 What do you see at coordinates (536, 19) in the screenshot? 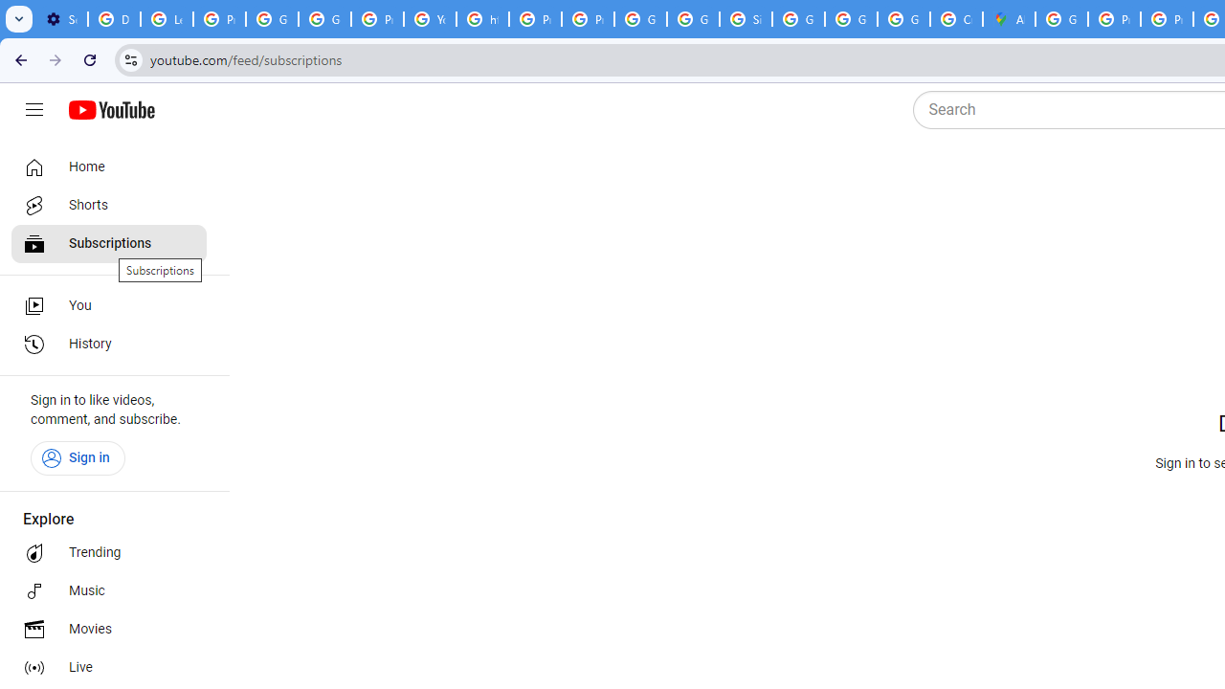
I see `Privacy Help Center - Policies Help` at bounding box center [536, 19].